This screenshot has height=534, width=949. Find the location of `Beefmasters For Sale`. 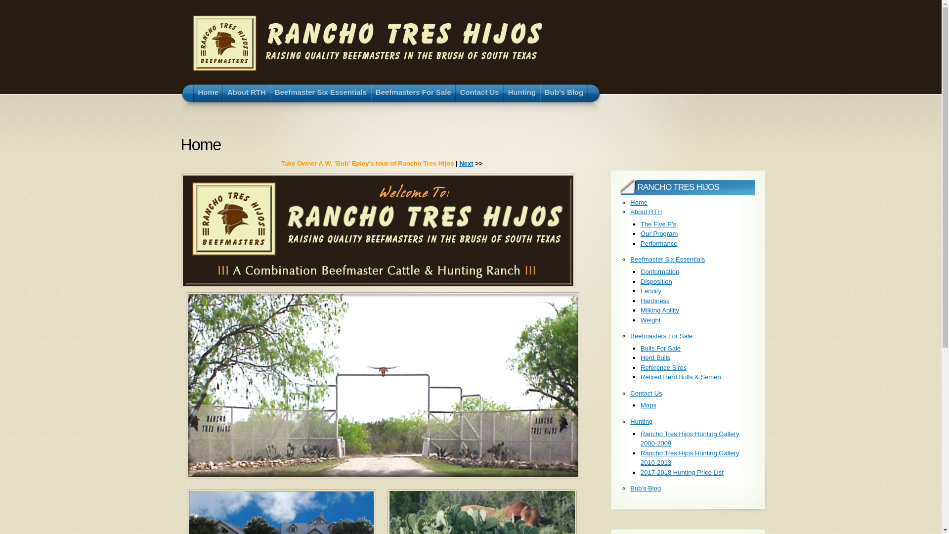

Beefmasters For Sale is located at coordinates (413, 93).